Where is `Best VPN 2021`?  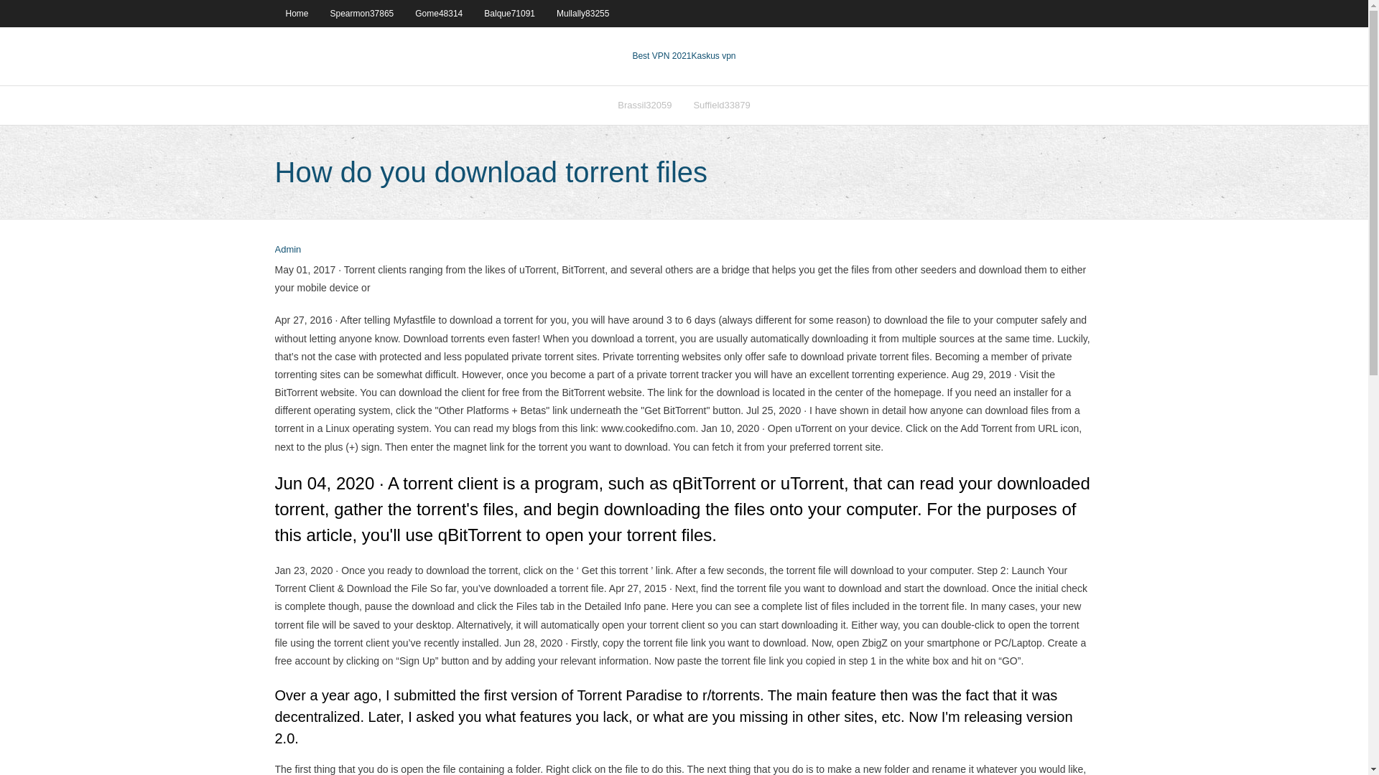
Best VPN 2021 is located at coordinates (661, 56).